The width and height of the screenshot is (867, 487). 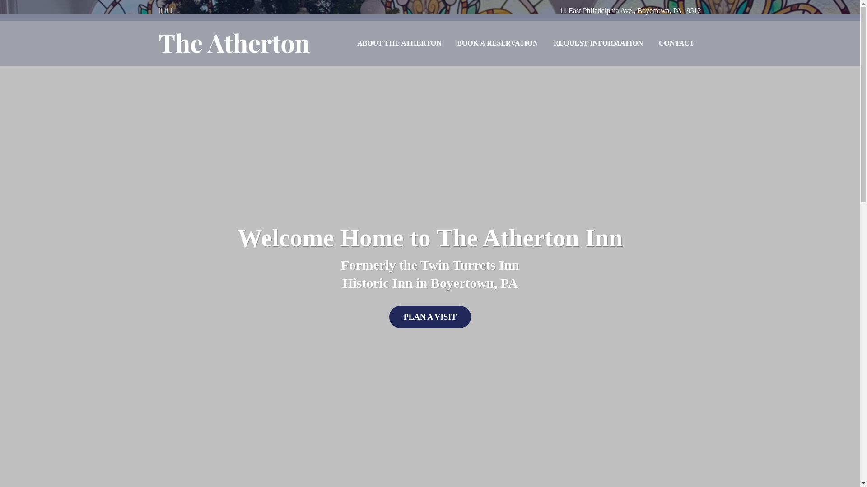 What do you see at coordinates (630, 11) in the screenshot?
I see `11 East Philadelphia Ave., Boyertown, PA 19512` at bounding box center [630, 11].